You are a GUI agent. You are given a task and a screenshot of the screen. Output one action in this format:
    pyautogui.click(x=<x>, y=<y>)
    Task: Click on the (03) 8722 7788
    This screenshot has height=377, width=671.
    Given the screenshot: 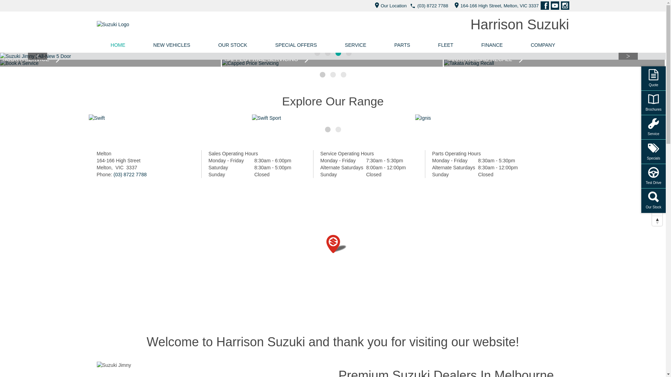 What is the action you would take?
    pyautogui.click(x=433, y=6)
    